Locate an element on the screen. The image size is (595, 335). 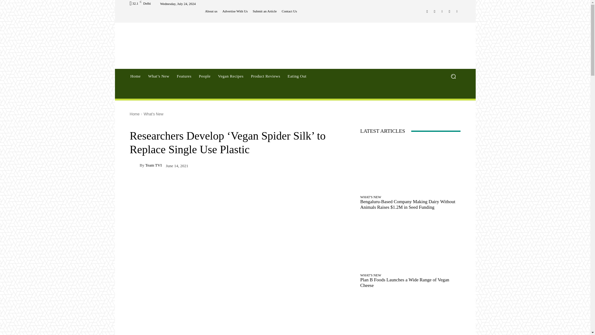
Linkedin is located at coordinates (442, 11).